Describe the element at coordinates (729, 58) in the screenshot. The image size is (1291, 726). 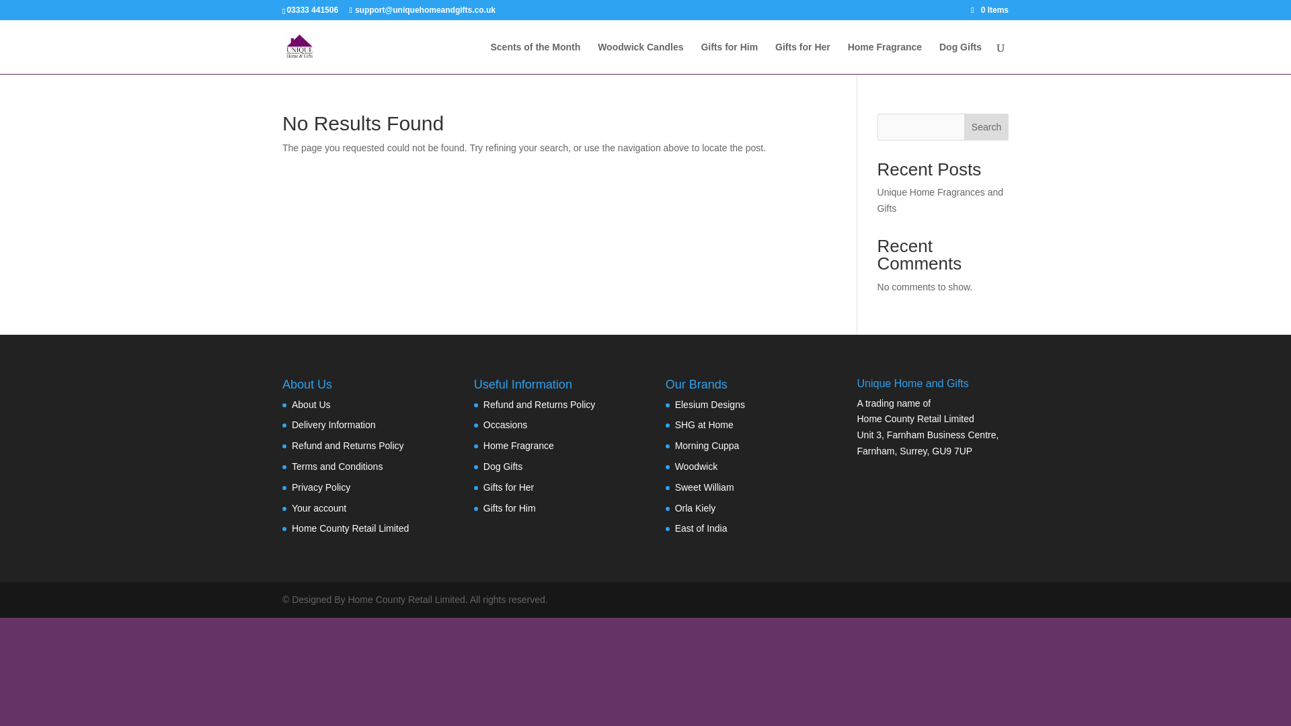
I see `Gifts for Him` at that location.